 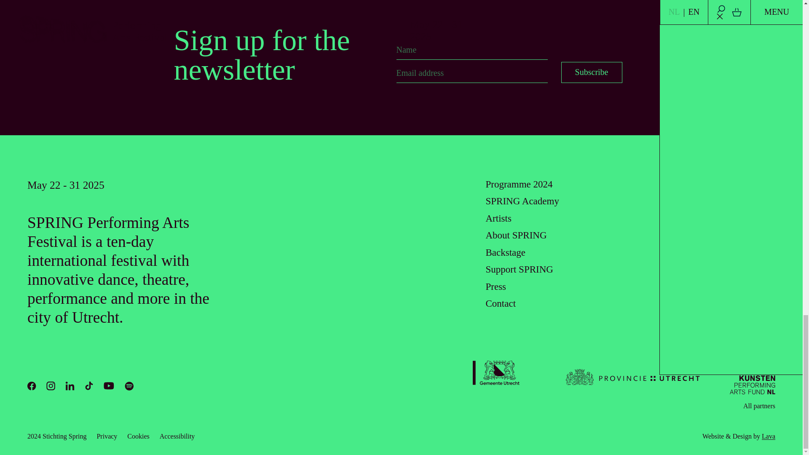 What do you see at coordinates (498, 218) in the screenshot?
I see `Artists` at bounding box center [498, 218].